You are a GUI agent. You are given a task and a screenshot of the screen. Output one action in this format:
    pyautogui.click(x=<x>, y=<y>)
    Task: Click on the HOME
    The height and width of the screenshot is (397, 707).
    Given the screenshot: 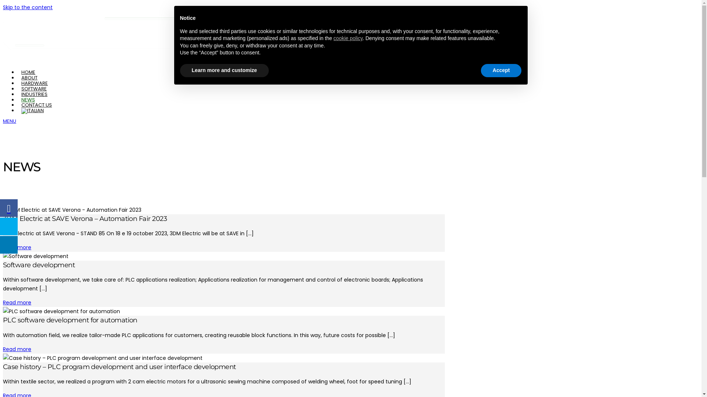 What is the action you would take?
    pyautogui.click(x=28, y=72)
    